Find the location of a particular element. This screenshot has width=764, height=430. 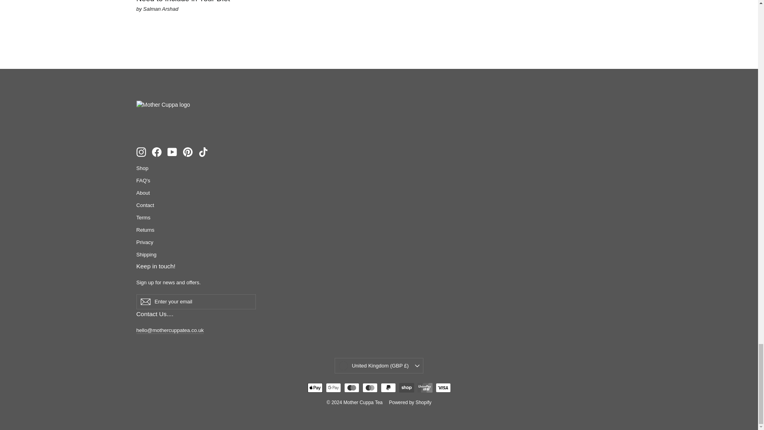

Mother Cuppa Tea on TikTok is located at coordinates (203, 152).